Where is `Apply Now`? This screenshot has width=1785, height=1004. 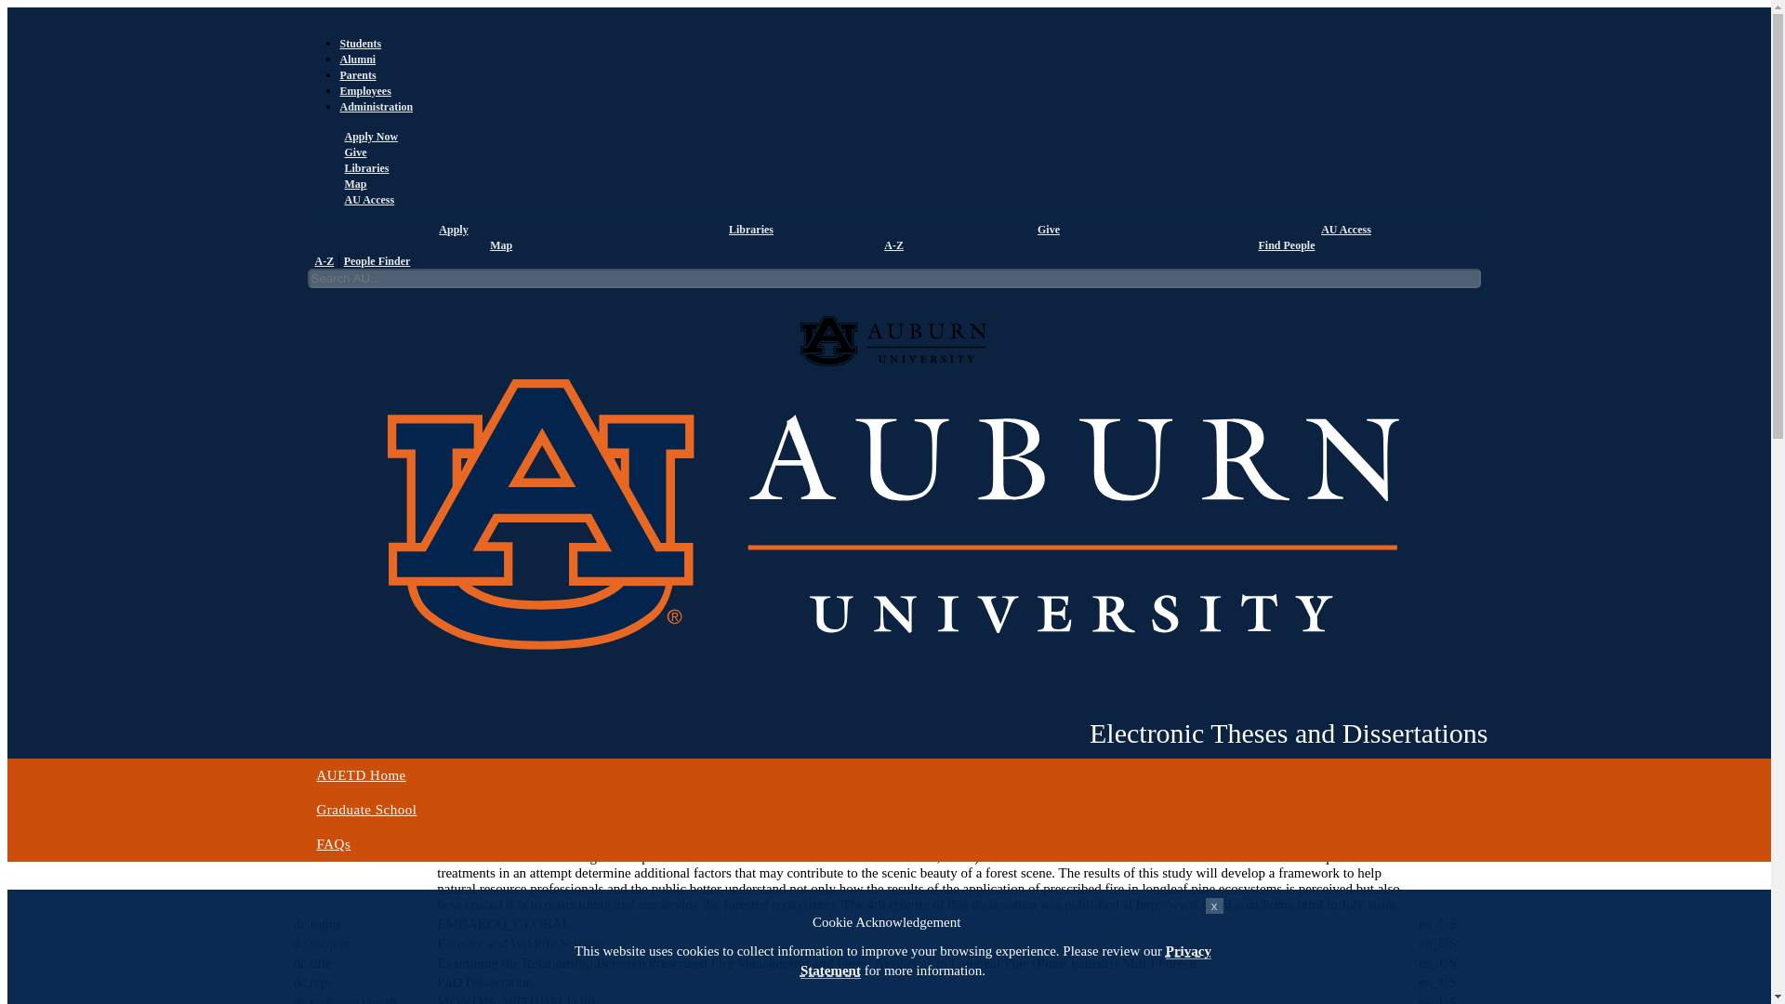 Apply Now is located at coordinates (369, 137).